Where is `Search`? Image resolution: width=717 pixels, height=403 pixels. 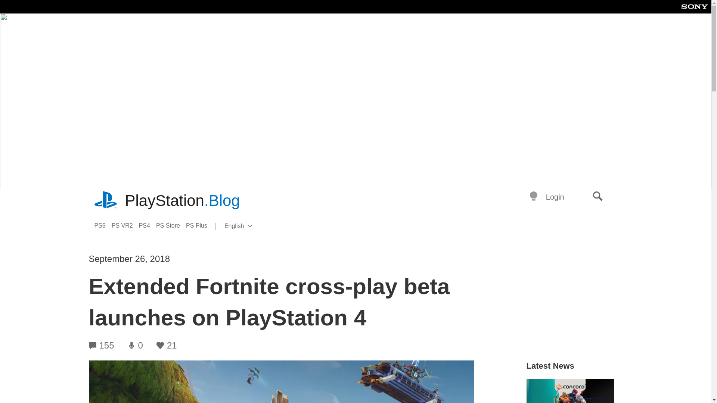
Search is located at coordinates (125, 225).